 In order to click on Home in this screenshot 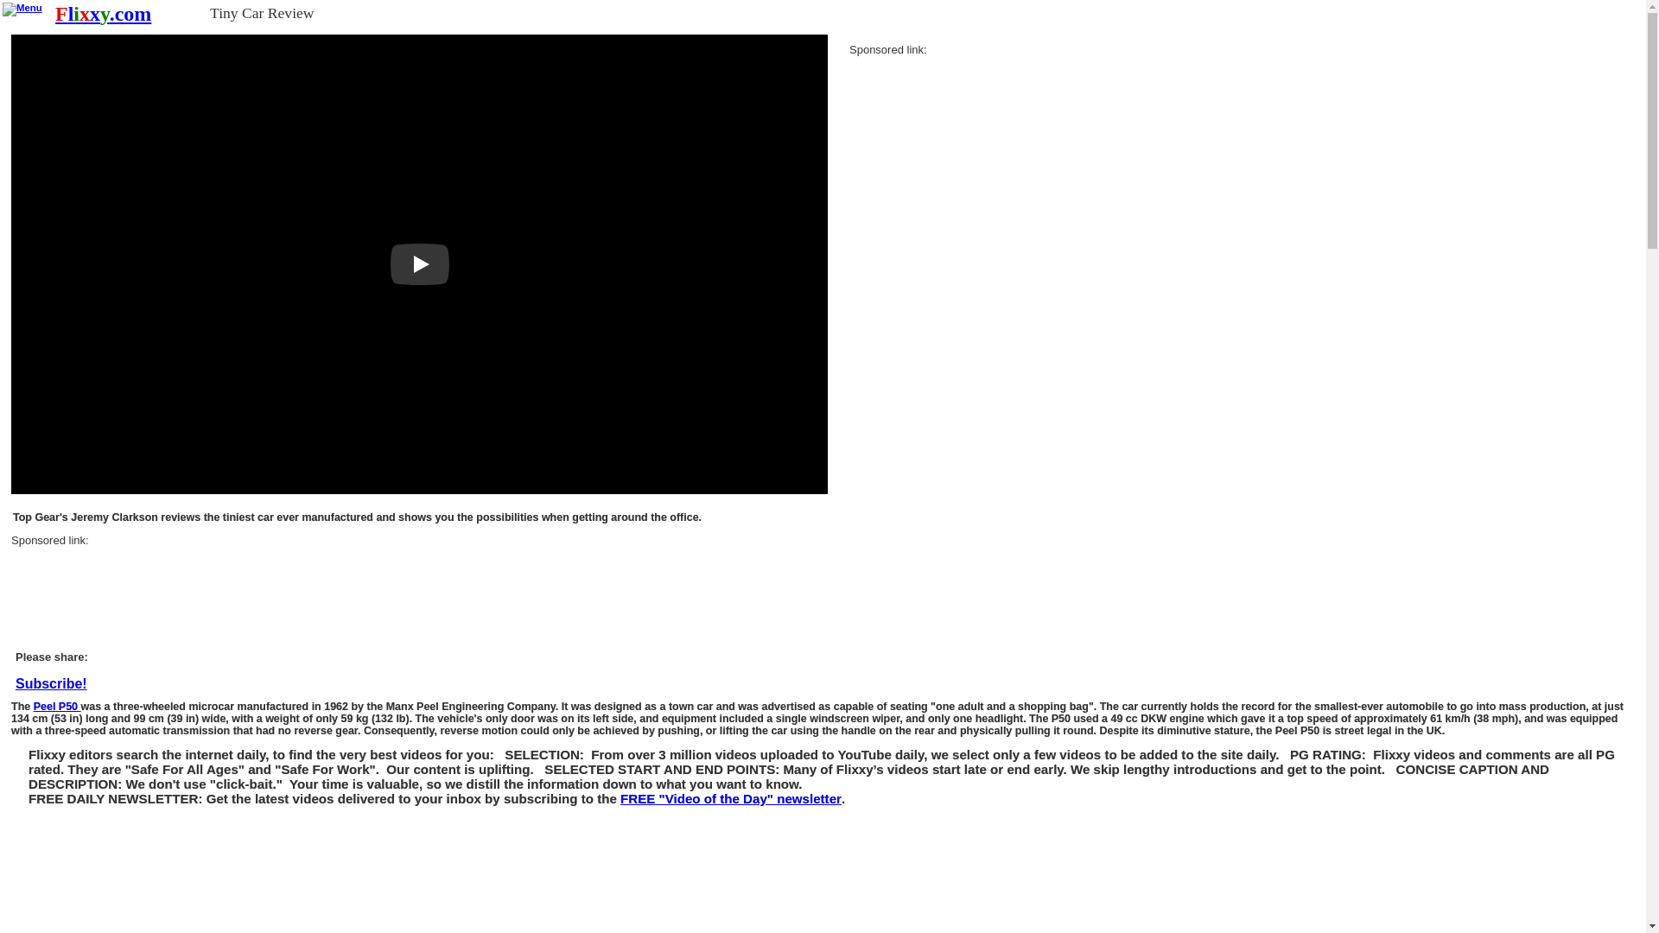, I will do `click(102, 14)`.